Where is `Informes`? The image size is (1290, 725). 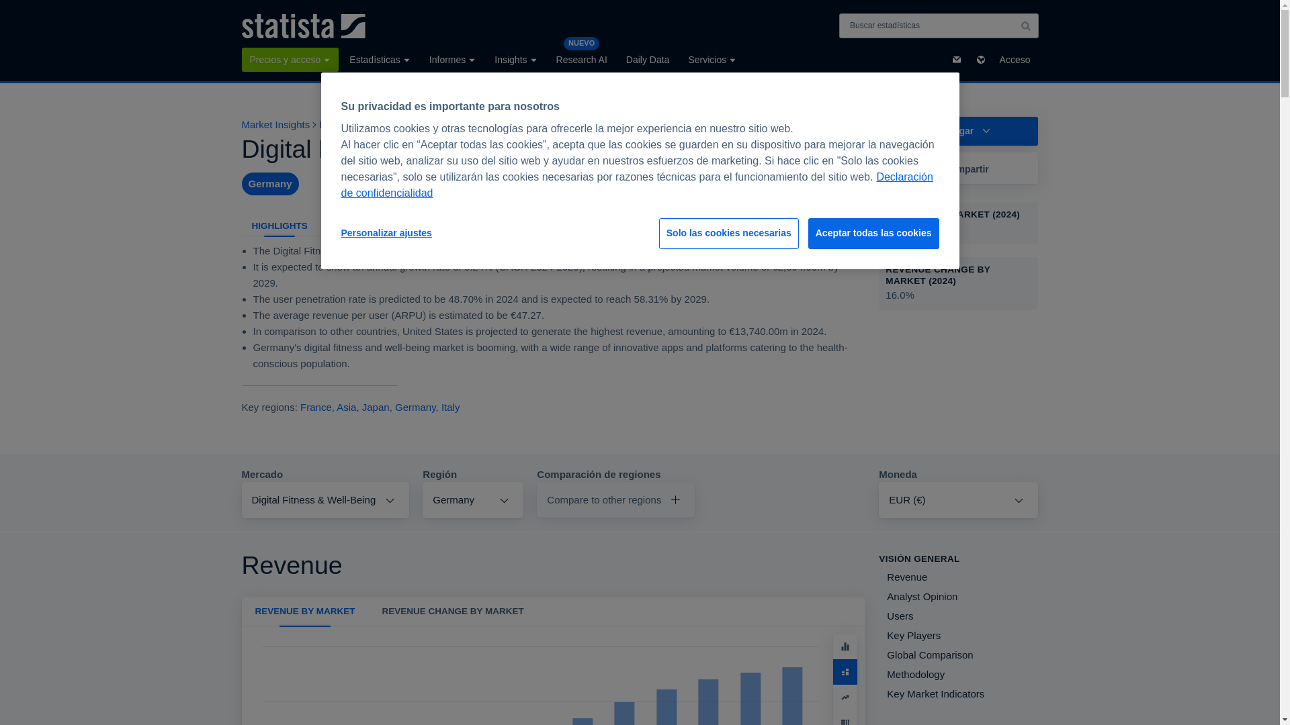 Informes is located at coordinates (453, 59).